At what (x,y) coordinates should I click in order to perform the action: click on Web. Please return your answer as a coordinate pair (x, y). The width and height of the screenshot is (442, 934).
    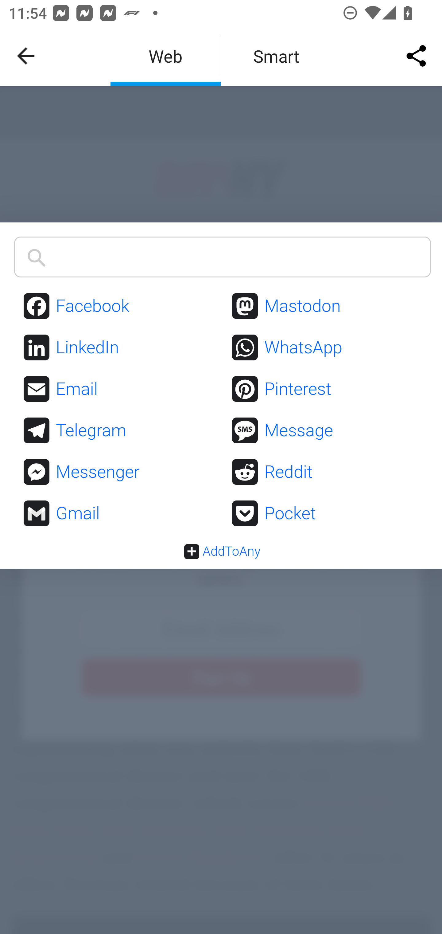
    Looking at the image, I should click on (165, 56).